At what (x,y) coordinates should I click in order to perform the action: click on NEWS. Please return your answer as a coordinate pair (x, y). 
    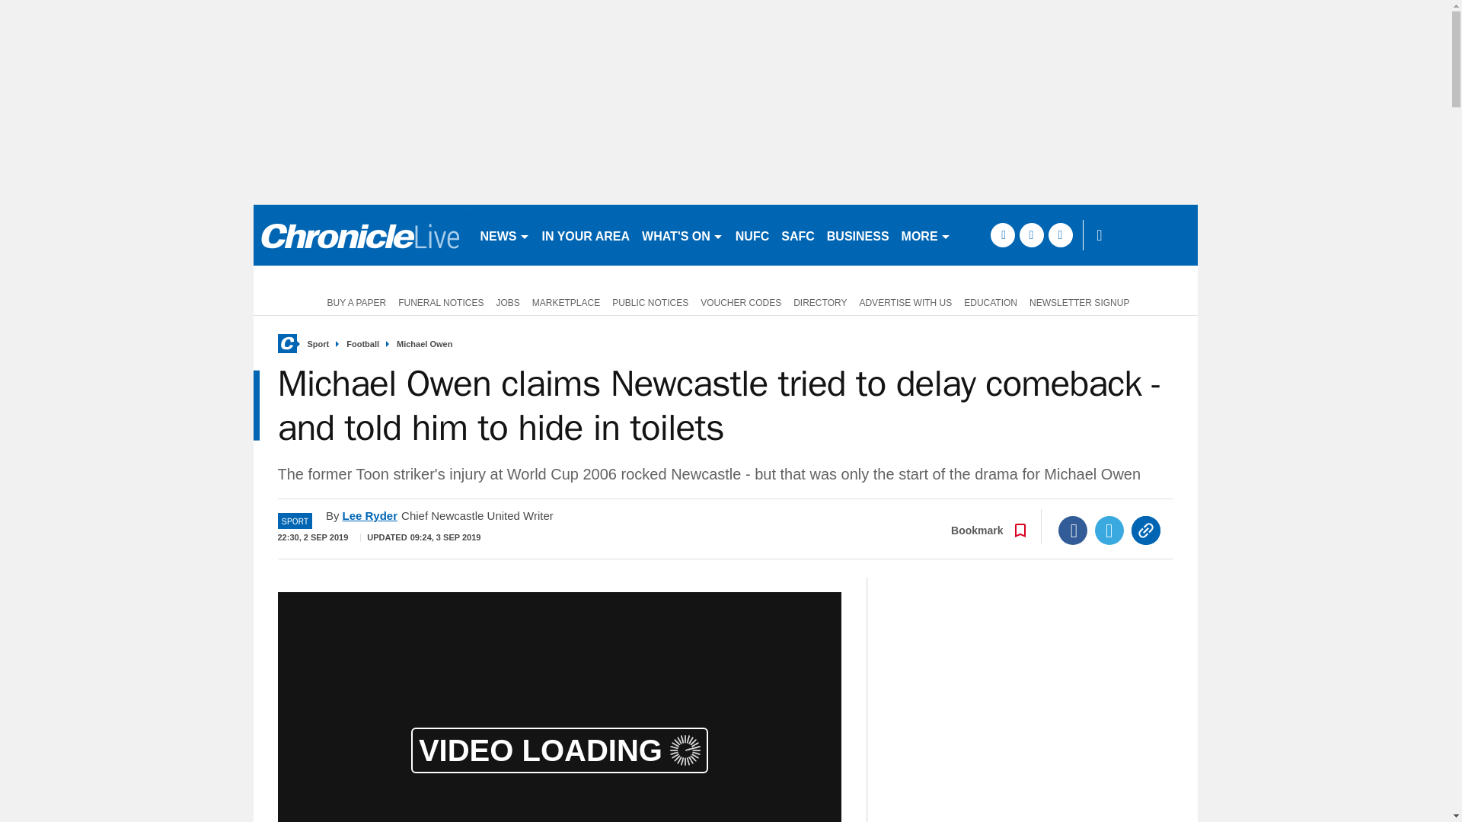
    Looking at the image, I should click on (504, 234).